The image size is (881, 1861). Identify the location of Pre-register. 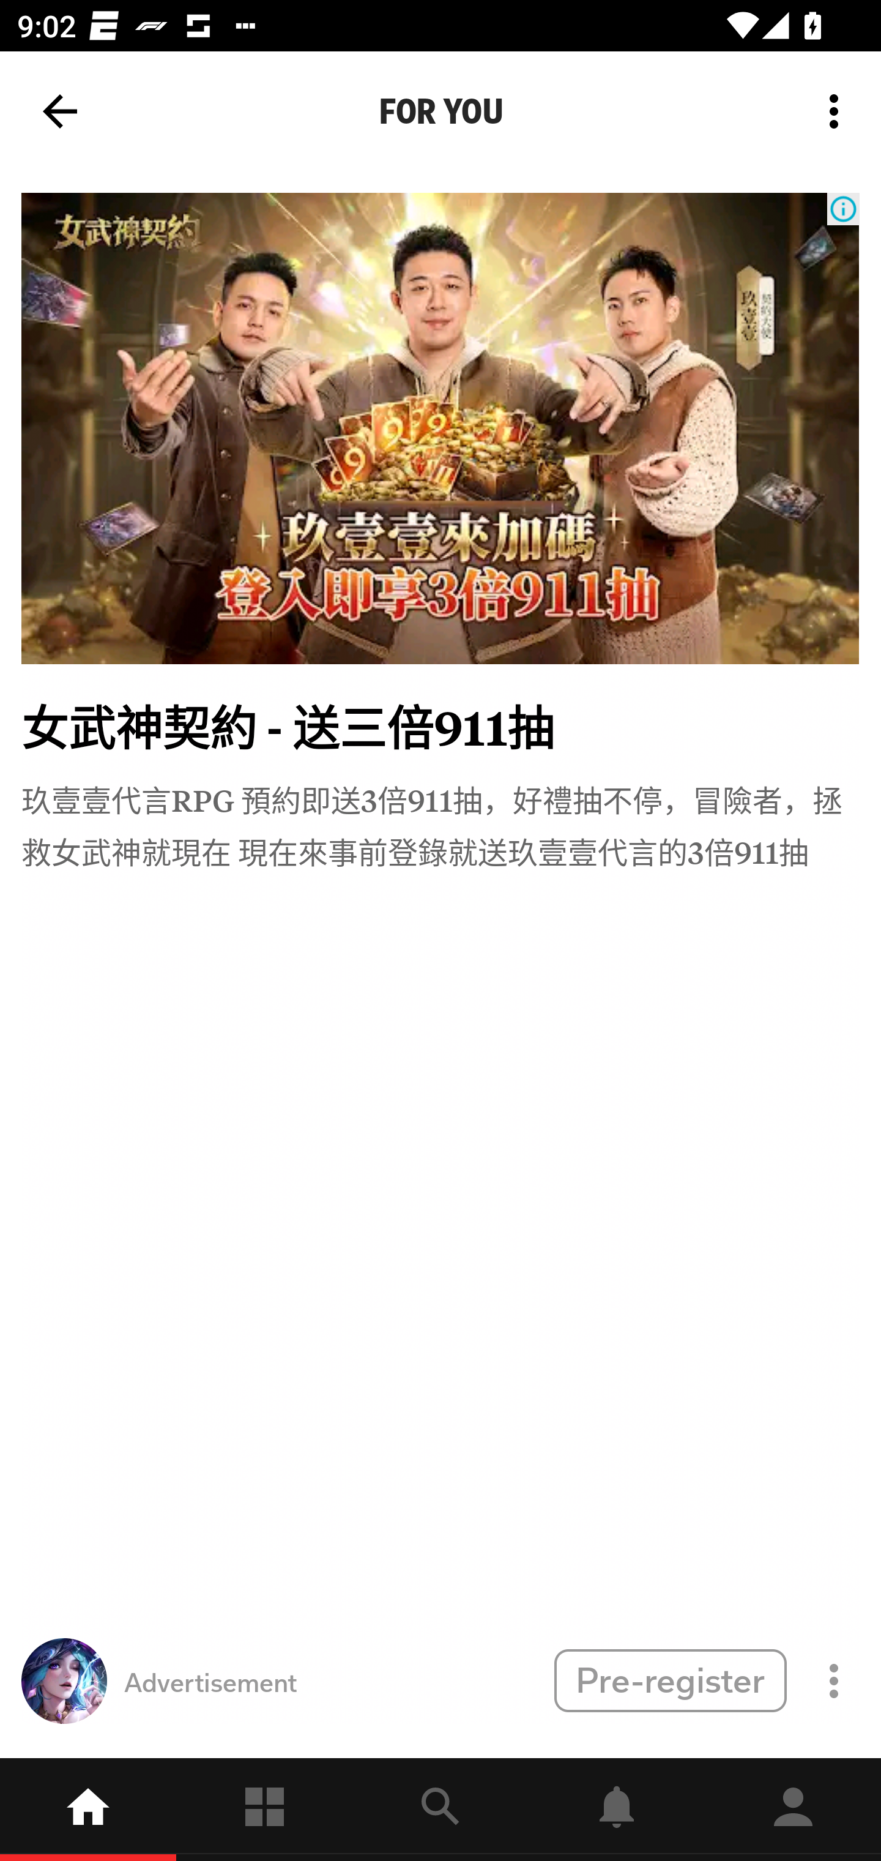
(670, 1680).